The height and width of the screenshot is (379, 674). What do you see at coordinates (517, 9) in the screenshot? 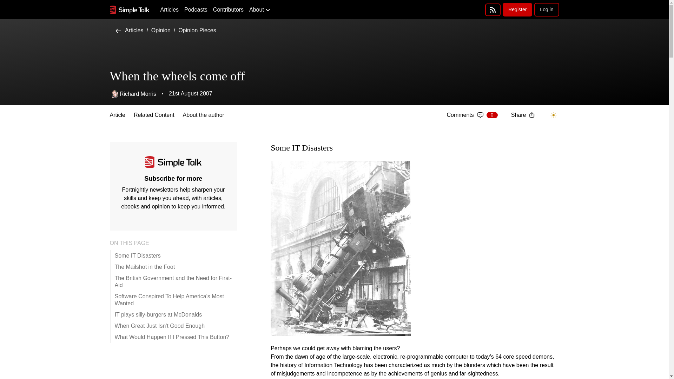
I see `Log in` at bounding box center [517, 9].